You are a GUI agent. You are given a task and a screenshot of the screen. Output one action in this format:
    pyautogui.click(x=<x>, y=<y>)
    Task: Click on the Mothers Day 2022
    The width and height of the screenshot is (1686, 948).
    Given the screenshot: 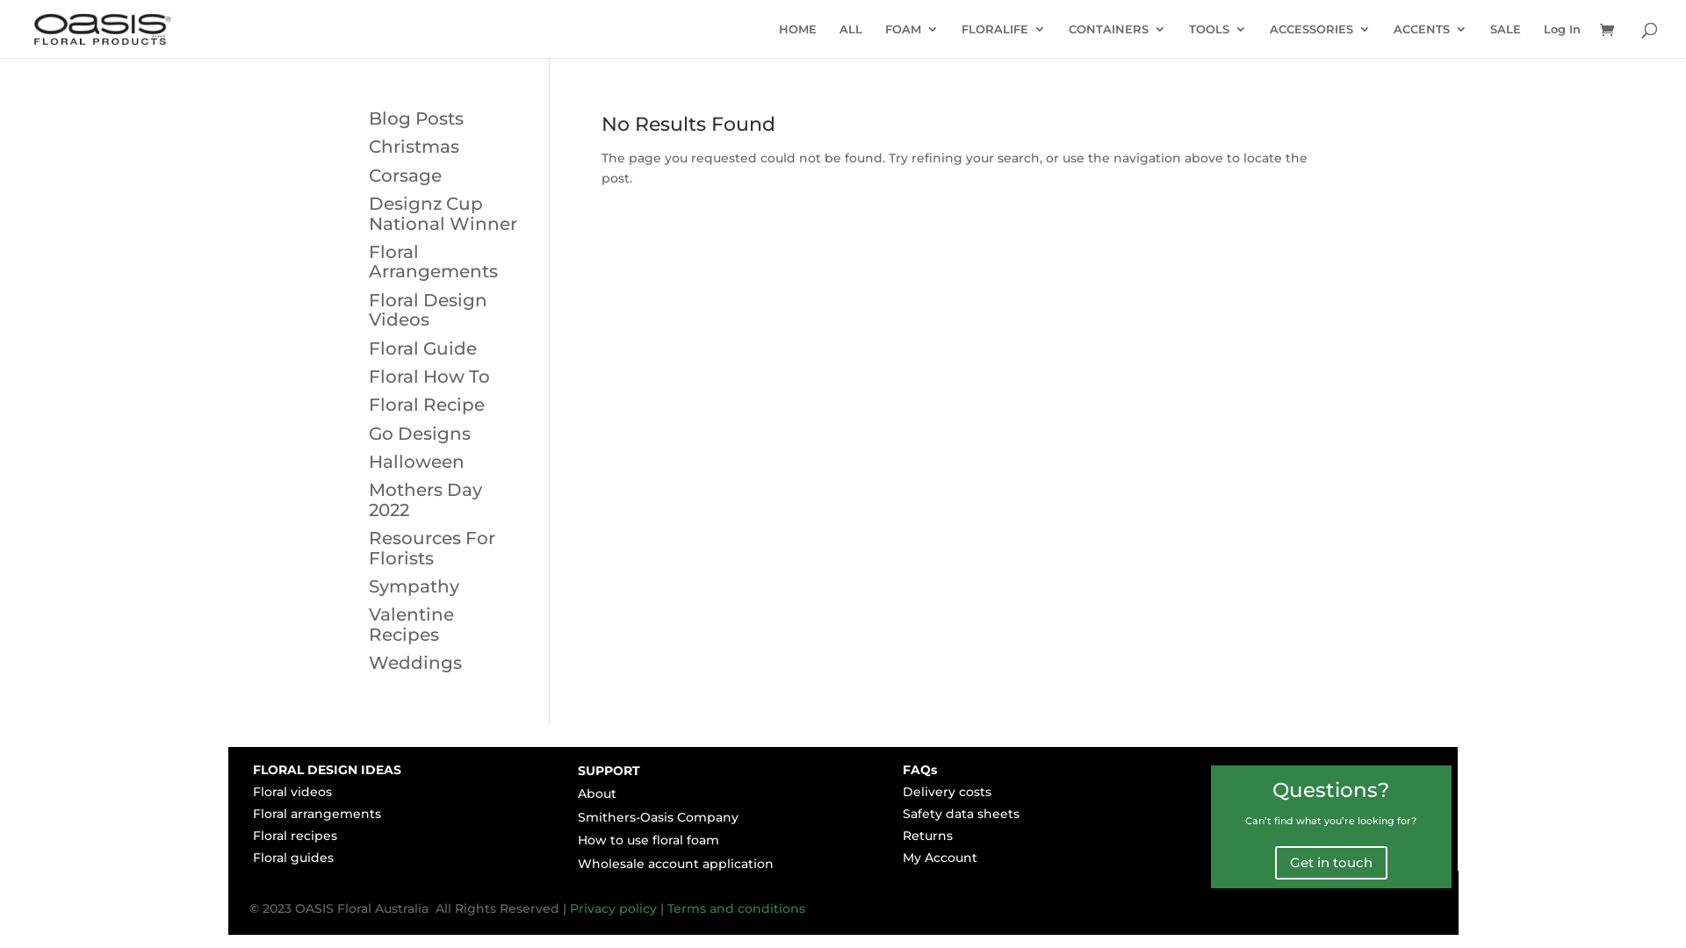 What is the action you would take?
    pyautogui.click(x=425, y=499)
    